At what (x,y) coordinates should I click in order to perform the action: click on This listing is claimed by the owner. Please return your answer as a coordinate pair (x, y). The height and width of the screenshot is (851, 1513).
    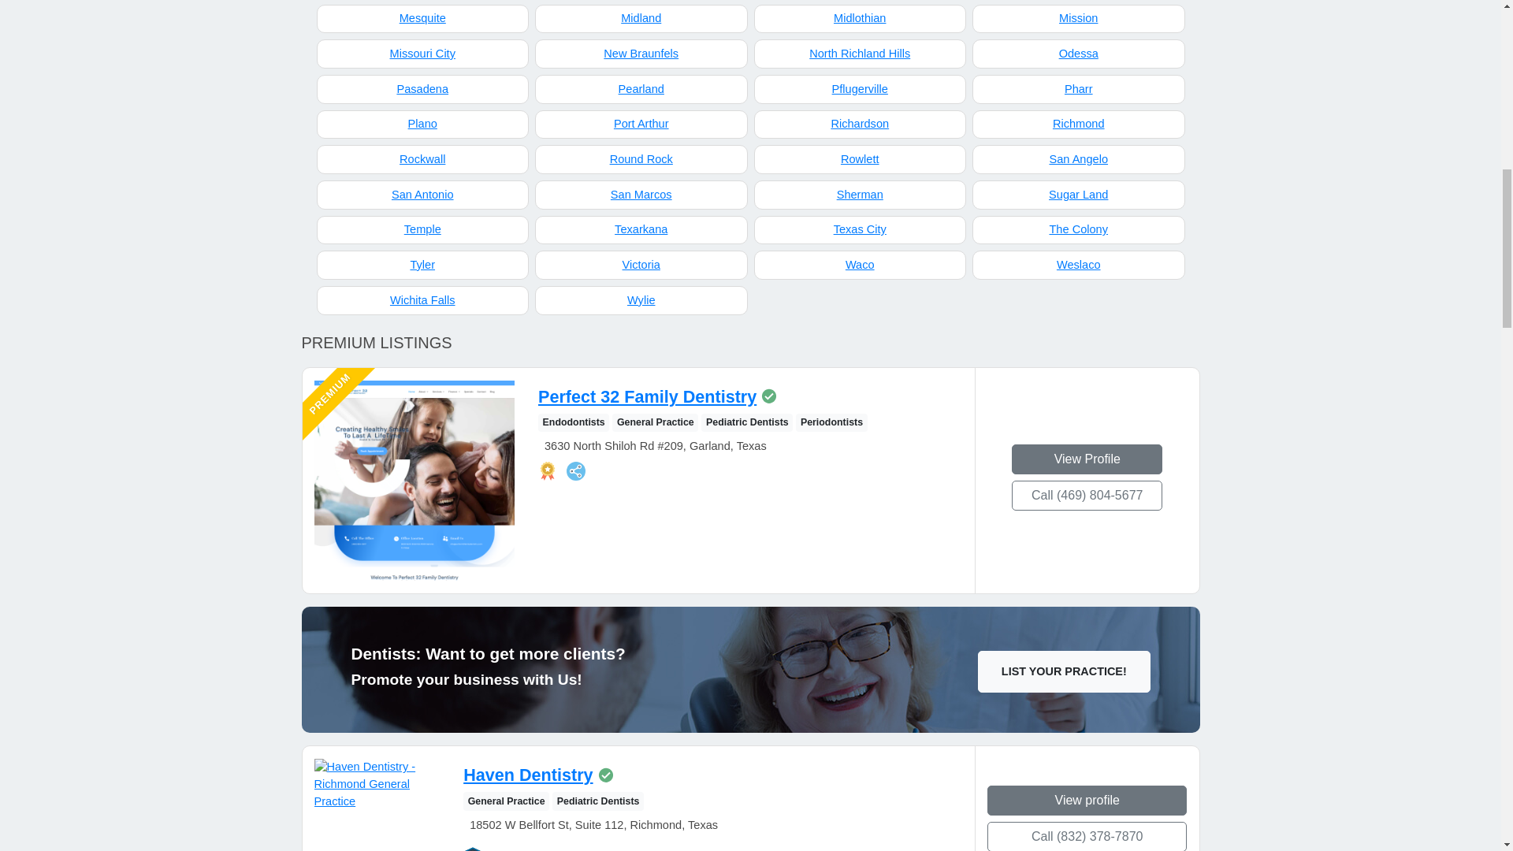
    Looking at the image, I should click on (605, 775).